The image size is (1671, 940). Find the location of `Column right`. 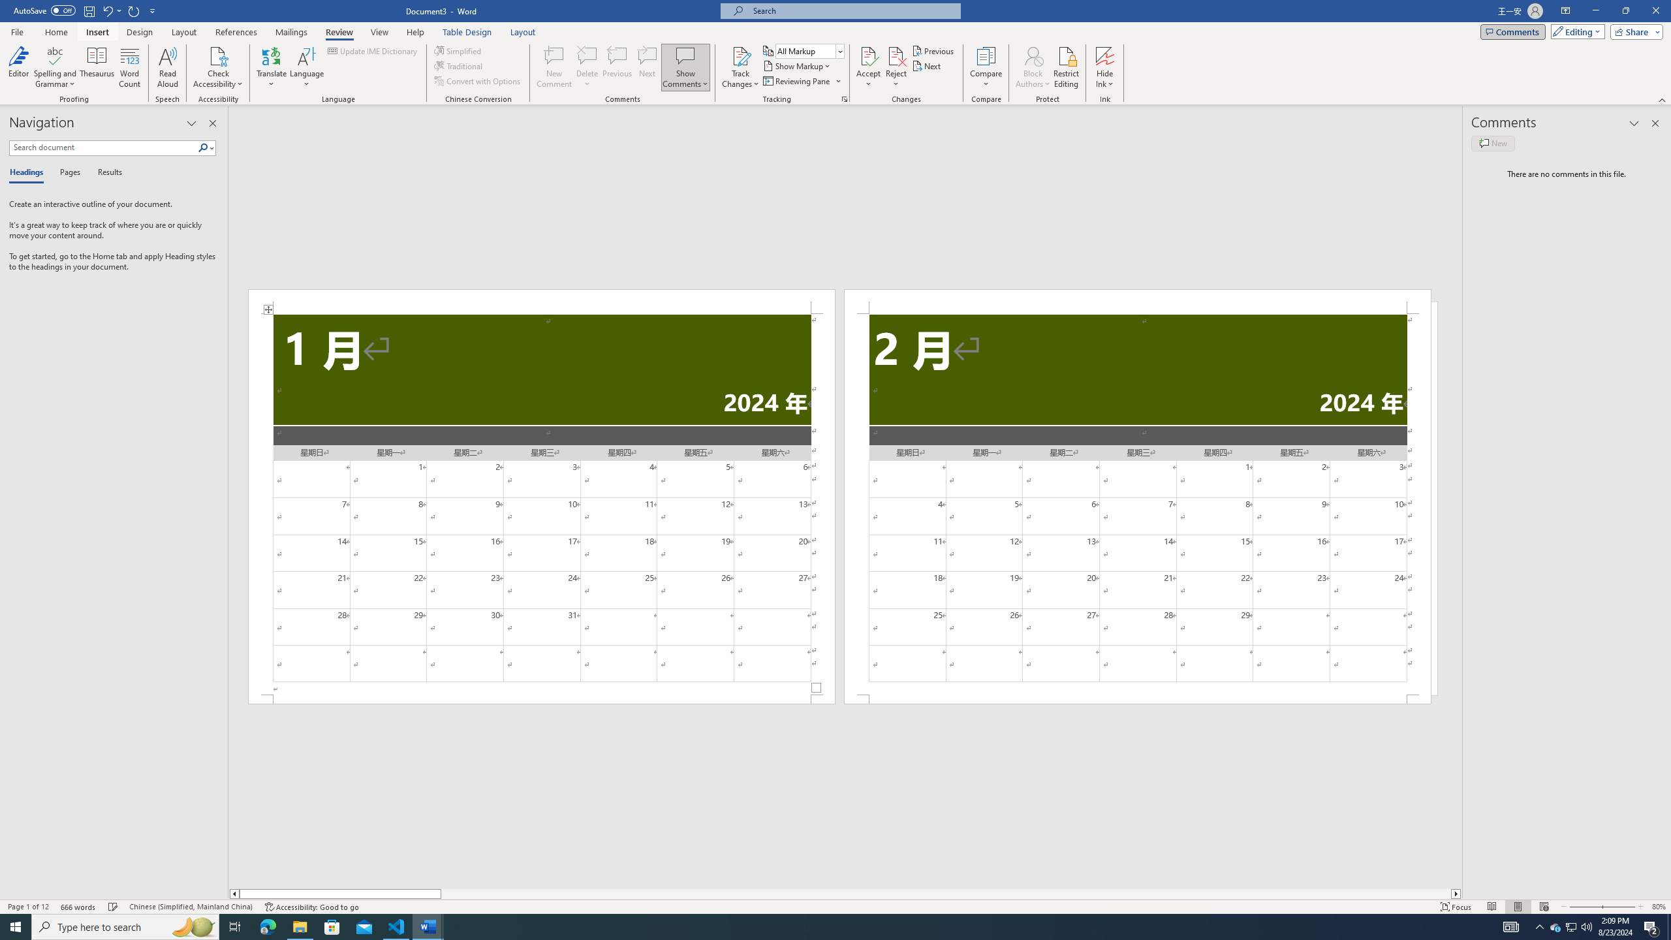

Column right is located at coordinates (1456, 894).